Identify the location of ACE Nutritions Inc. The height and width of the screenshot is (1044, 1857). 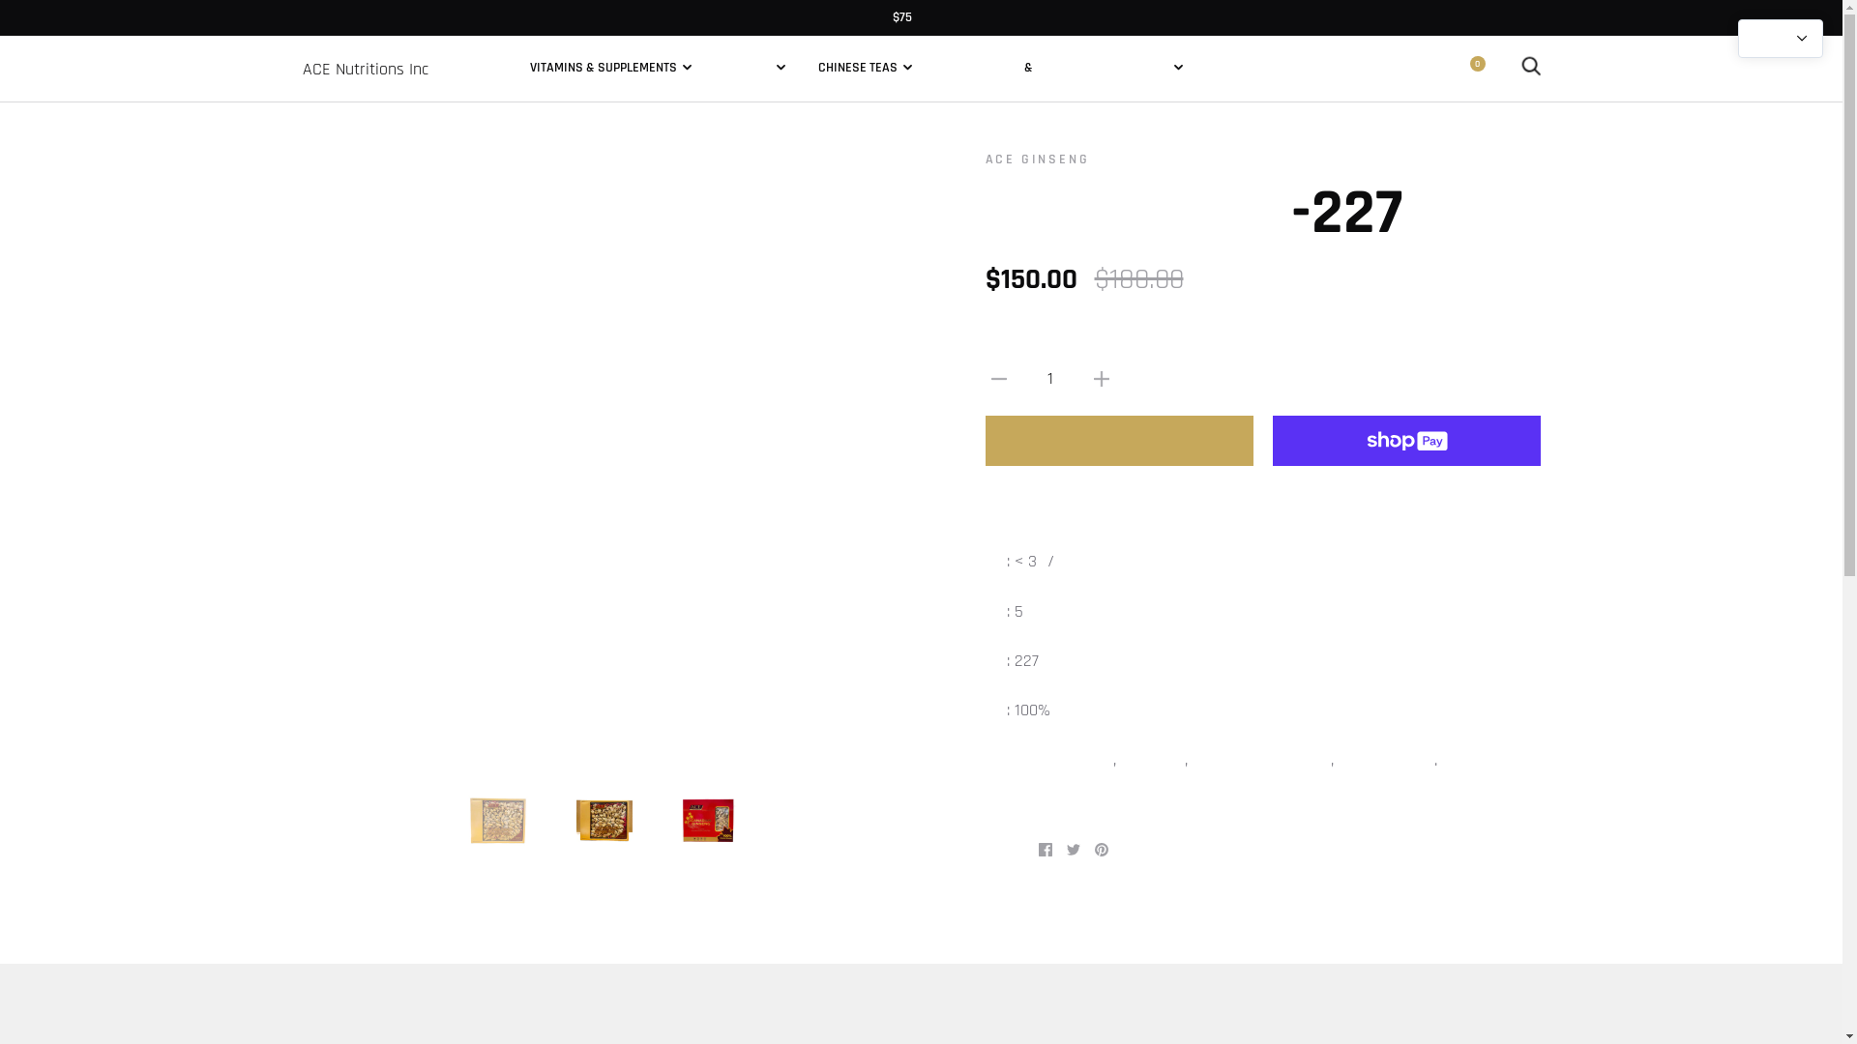
(365, 69).